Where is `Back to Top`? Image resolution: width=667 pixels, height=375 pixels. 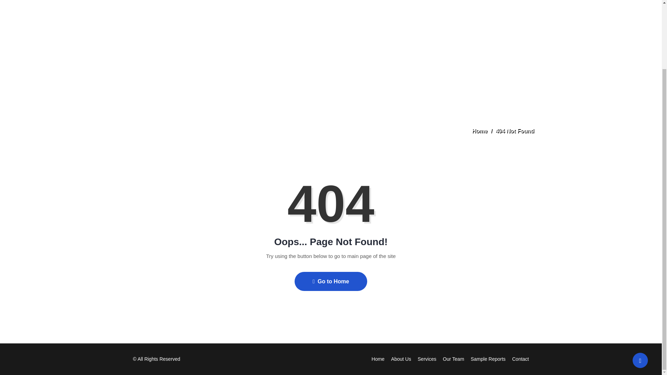
Back to Top is located at coordinates (640, 281).